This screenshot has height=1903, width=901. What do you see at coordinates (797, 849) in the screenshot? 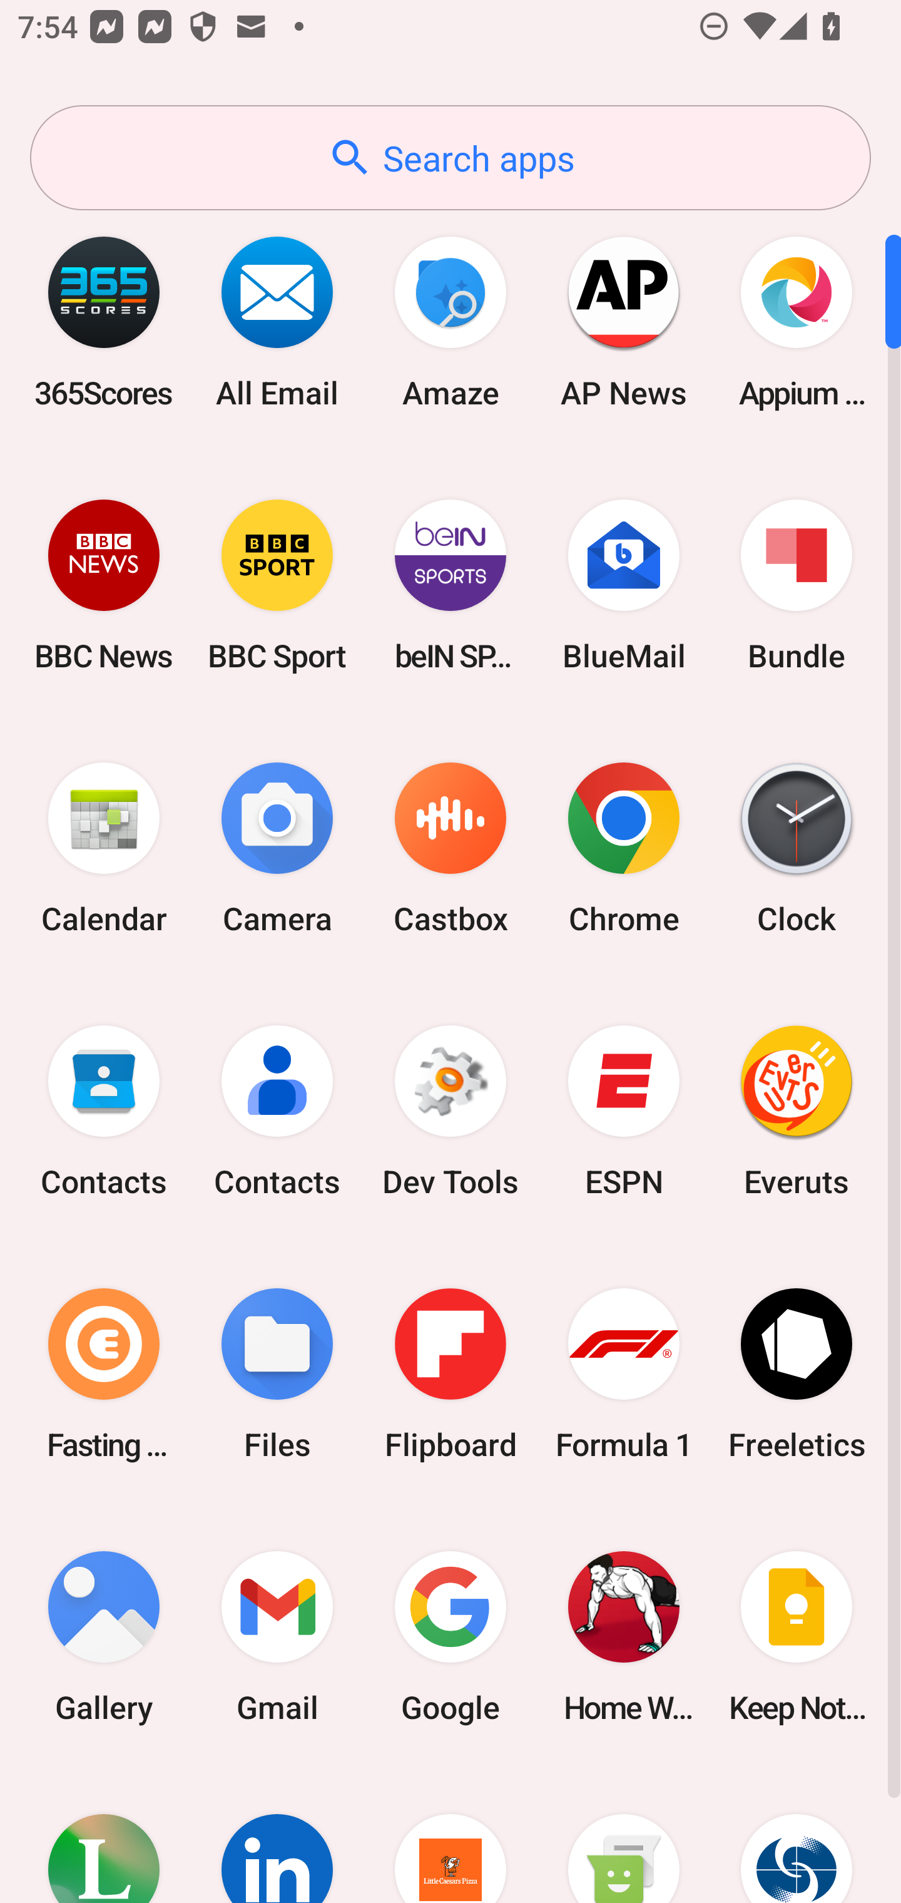
I see `Clock` at bounding box center [797, 849].